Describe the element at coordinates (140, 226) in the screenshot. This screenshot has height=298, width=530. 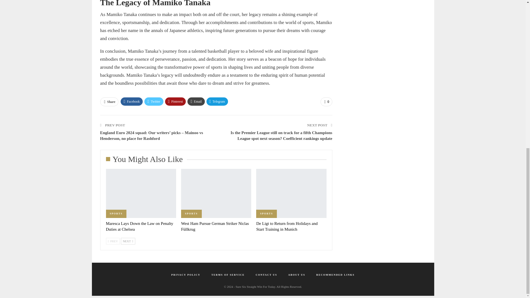
I see `Maresca Lays Down the Law on Penalty Duties at Chelsea` at that location.